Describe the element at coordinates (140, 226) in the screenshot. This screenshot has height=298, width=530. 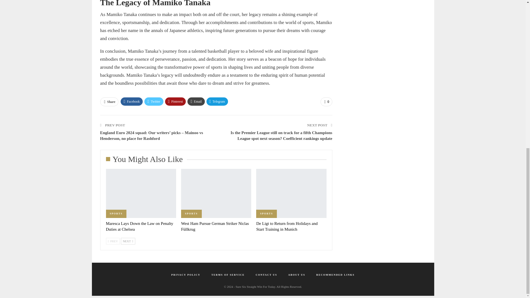
I see `Maresca Lays Down the Law on Penalty Duties at Chelsea` at that location.